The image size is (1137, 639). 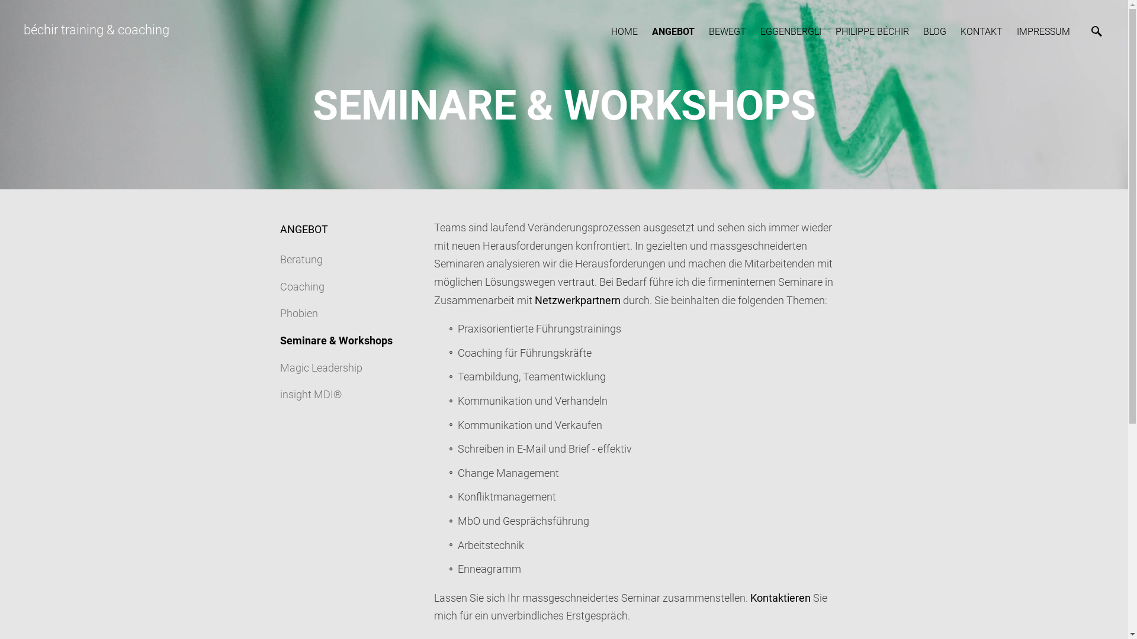 What do you see at coordinates (1043, 32) in the screenshot?
I see `IMPRESSUM` at bounding box center [1043, 32].